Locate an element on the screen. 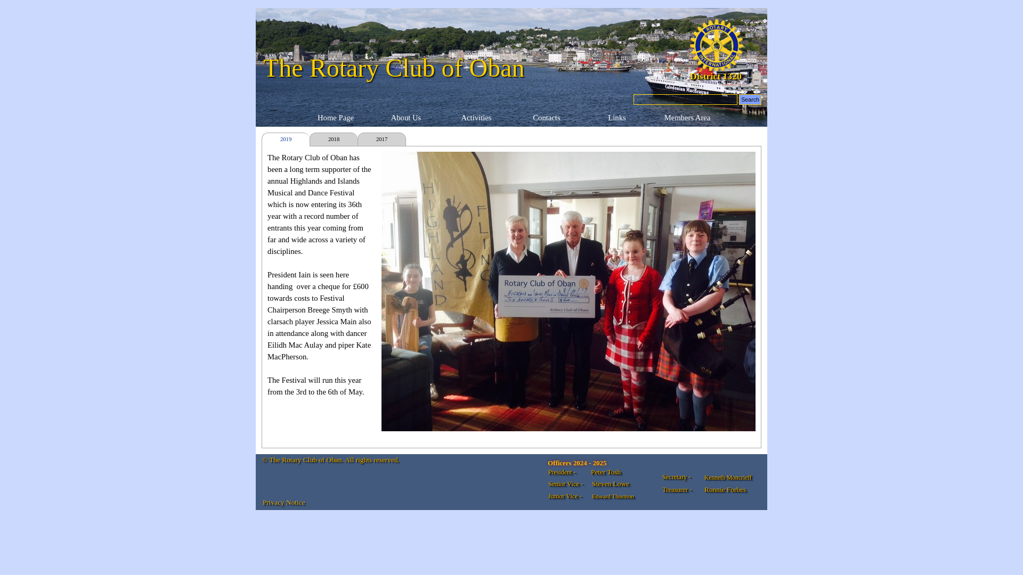 The width and height of the screenshot is (1023, 575). Contacts is located at coordinates (547, 118).